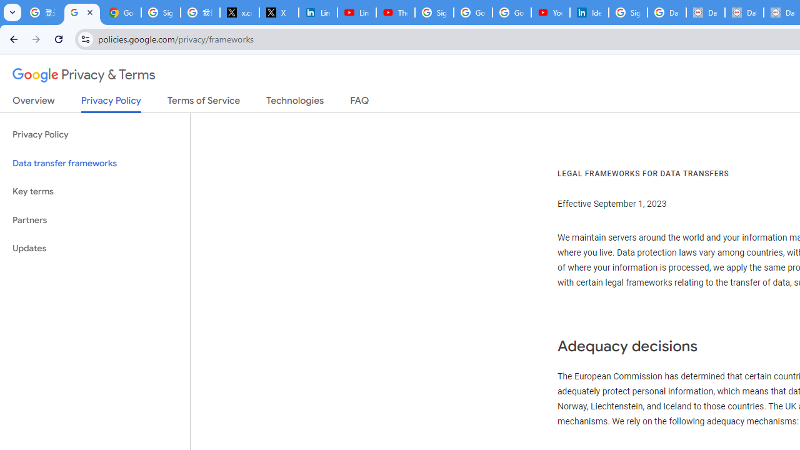 The width and height of the screenshot is (800, 450). What do you see at coordinates (279, 12) in the screenshot?
I see `X` at bounding box center [279, 12].